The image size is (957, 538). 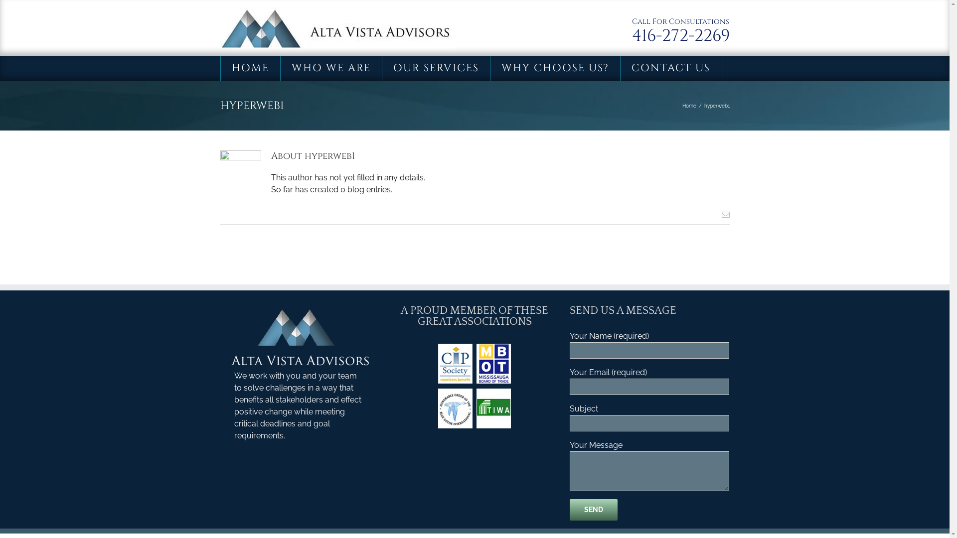 What do you see at coordinates (689, 106) in the screenshot?
I see `Home` at bounding box center [689, 106].